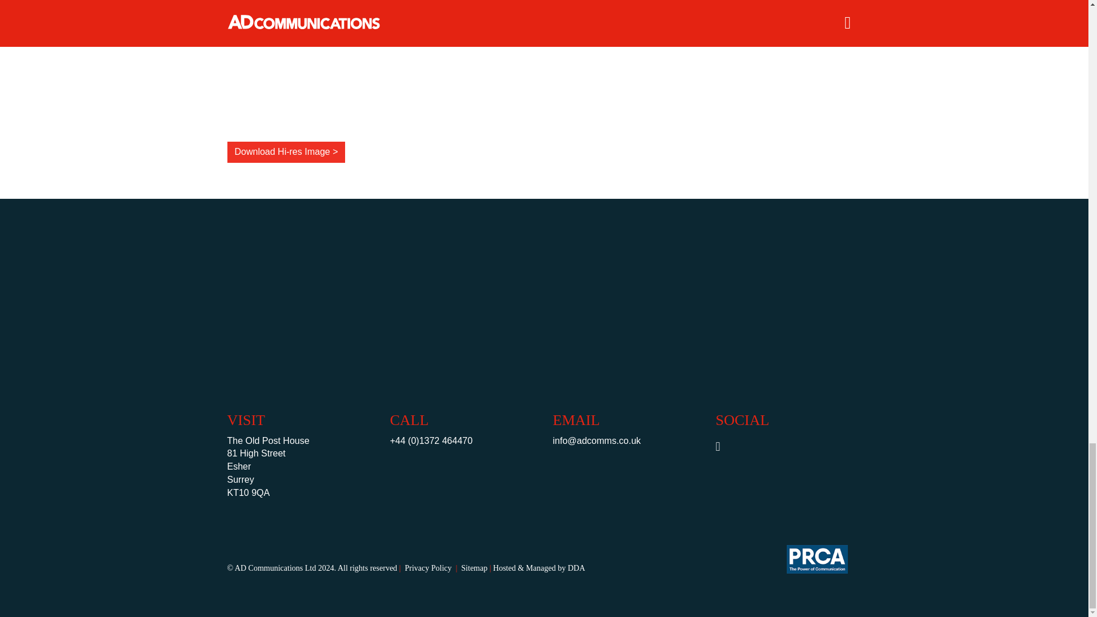  What do you see at coordinates (470, 568) in the screenshot?
I see `Sitemap` at bounding box center [470, 568].